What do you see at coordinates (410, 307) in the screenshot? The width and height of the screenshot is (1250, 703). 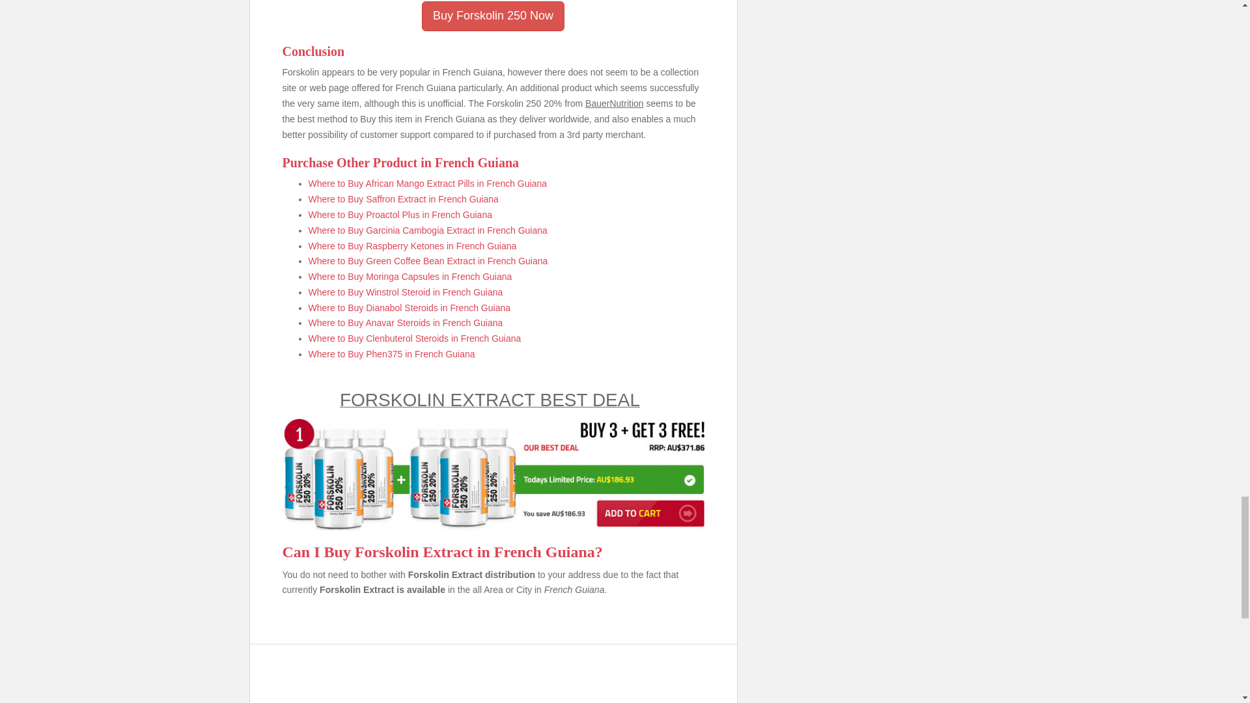 I see `Where to Buy dianabol-steroids online French Guiana` at bounding box center [410, 307].